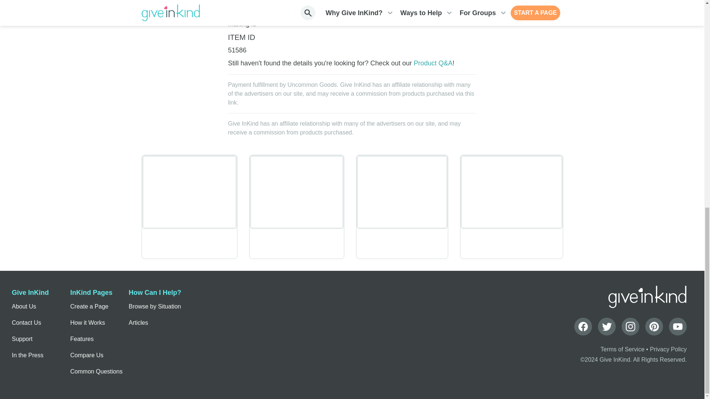 This screenshot has width=710, height=399. I want to click on About Us, so click(24, 307).